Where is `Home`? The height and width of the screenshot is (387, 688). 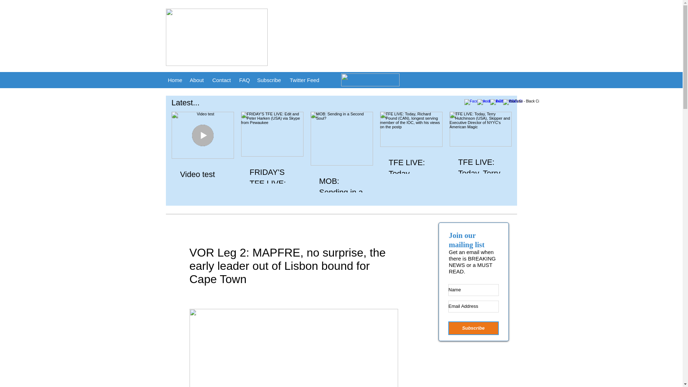 Home is located at coordinates (175, 80).